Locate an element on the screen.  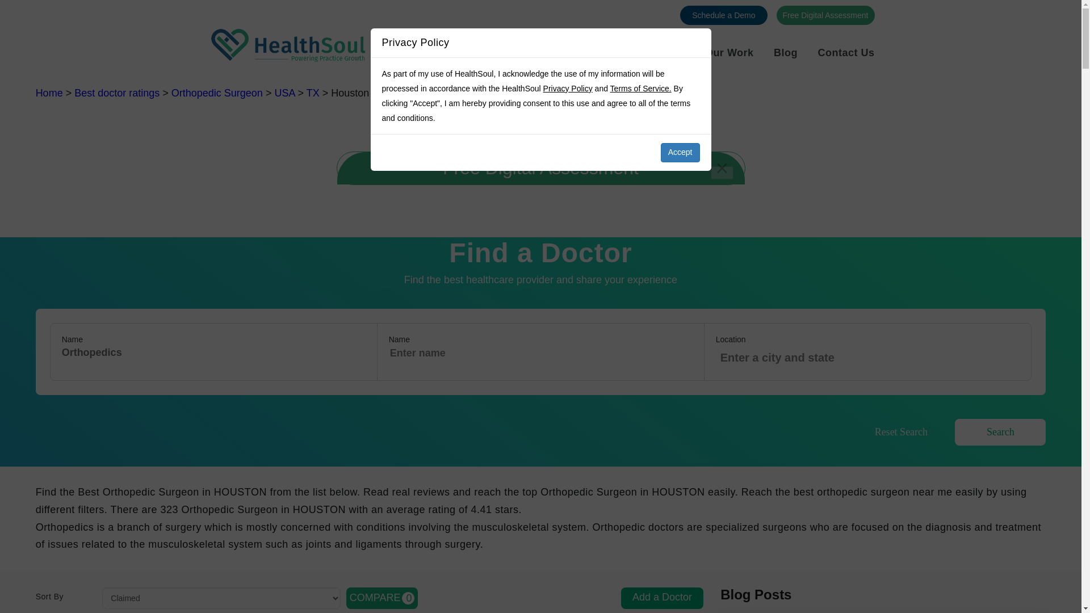
About Us is located at coordinates (730, 52).